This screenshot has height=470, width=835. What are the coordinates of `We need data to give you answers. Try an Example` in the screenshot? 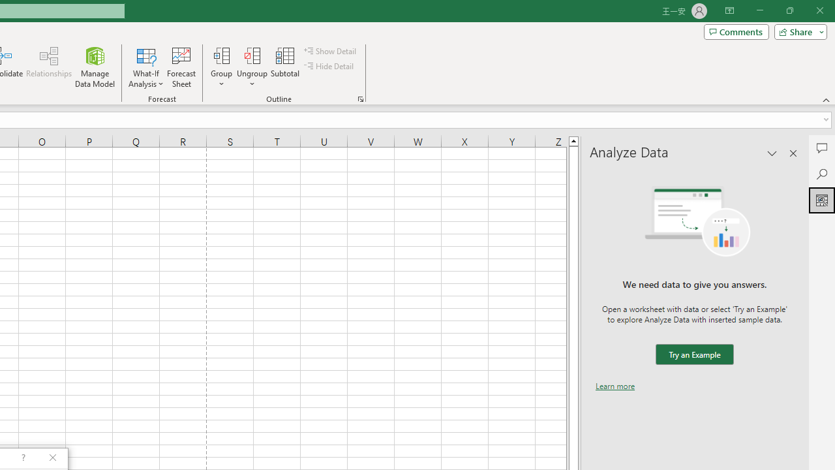 It's located at (694, 355).